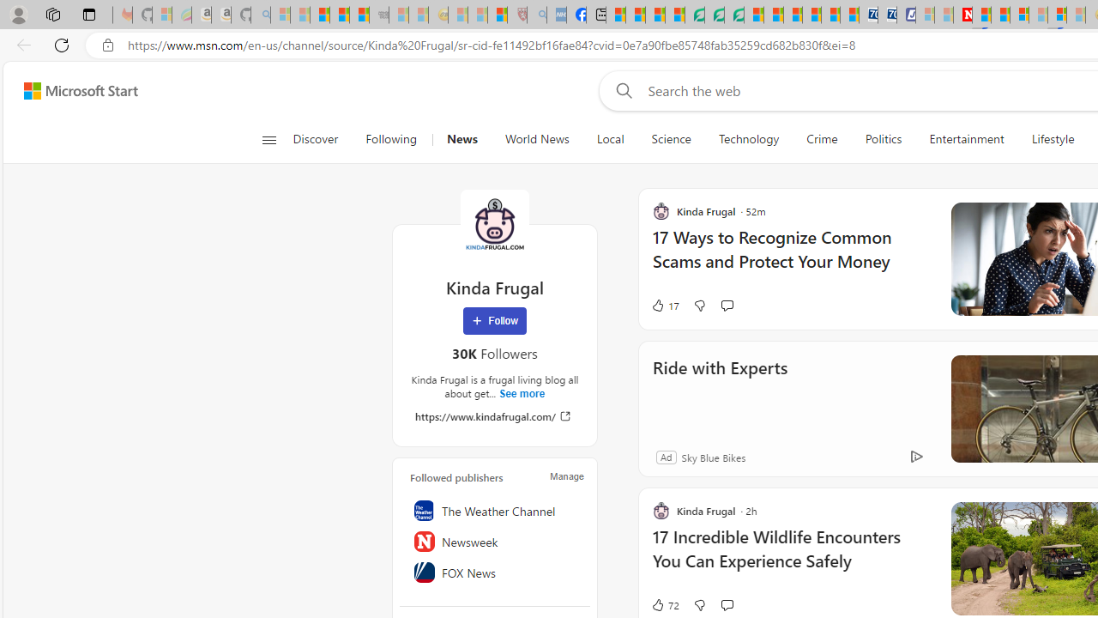 This screenshot has height=618, width=1098. I want to click on 17 Incredible Wildlife Encounters You Can Experience Safely, so click(791, 558).